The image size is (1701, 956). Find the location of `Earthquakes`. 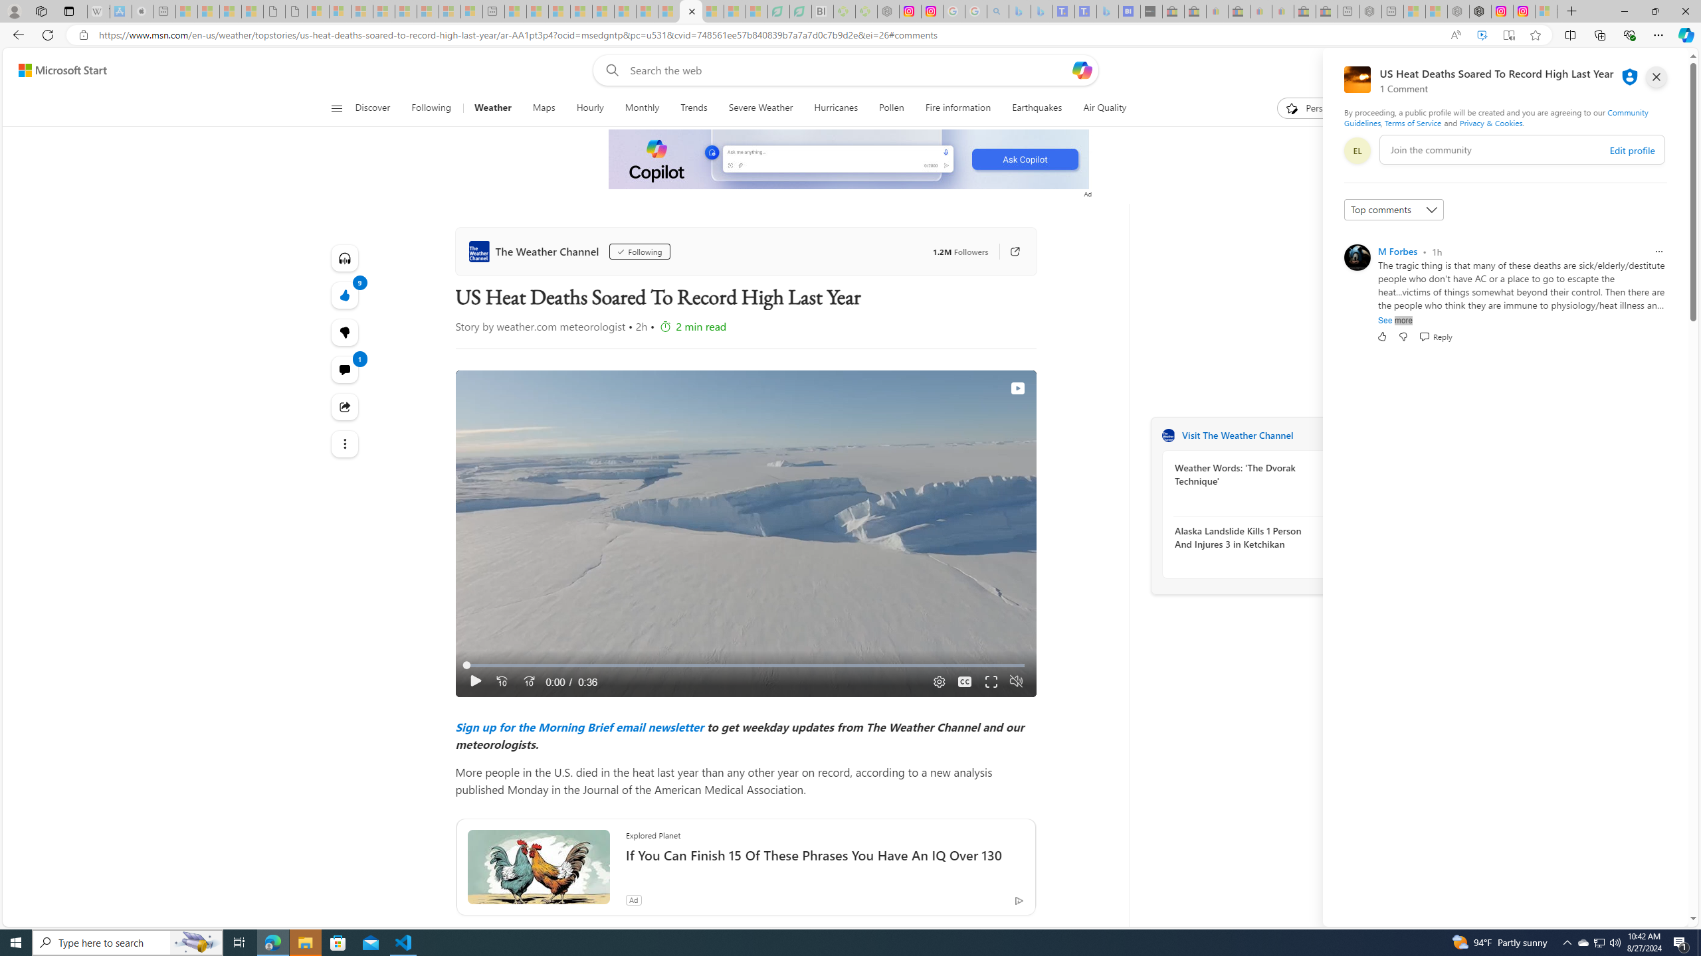

Earthquakes is located at coordinates (1038, 108).